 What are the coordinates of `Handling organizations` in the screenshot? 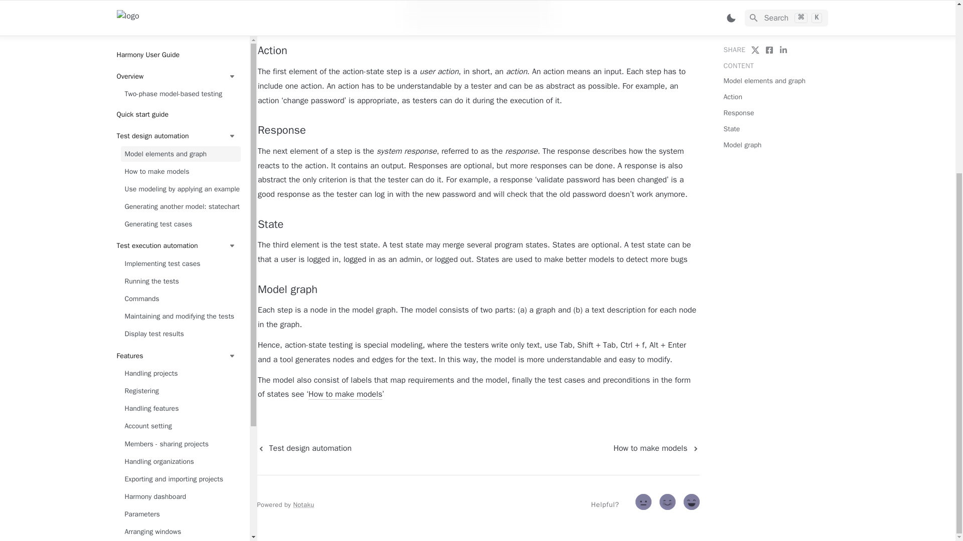 It's located at (180, 212).